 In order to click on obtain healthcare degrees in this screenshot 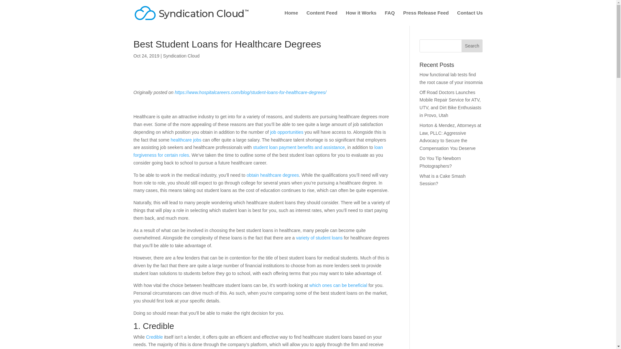, I will do `click(272, 175)`.